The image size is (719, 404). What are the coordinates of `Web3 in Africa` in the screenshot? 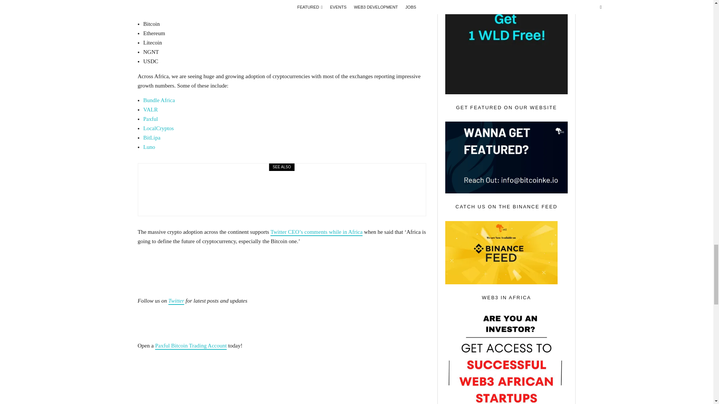 It's located at (506, 358).